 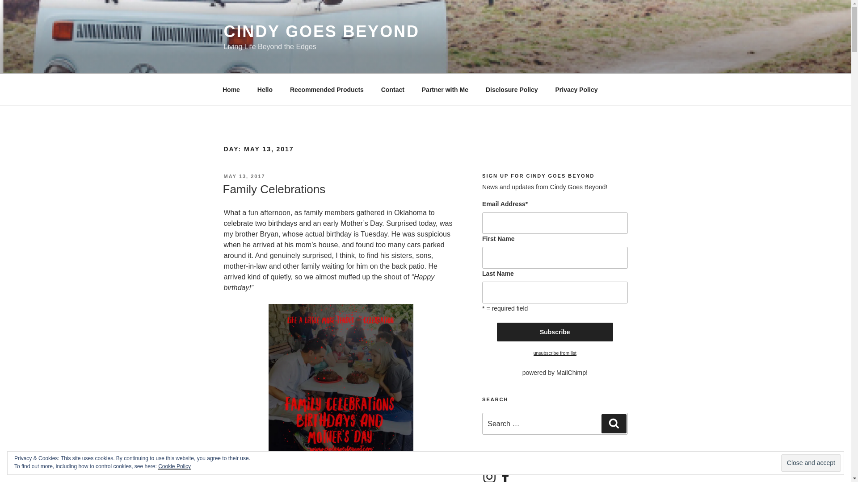 I want to click on MAY 13, 2017, so click(x=244, y=176).